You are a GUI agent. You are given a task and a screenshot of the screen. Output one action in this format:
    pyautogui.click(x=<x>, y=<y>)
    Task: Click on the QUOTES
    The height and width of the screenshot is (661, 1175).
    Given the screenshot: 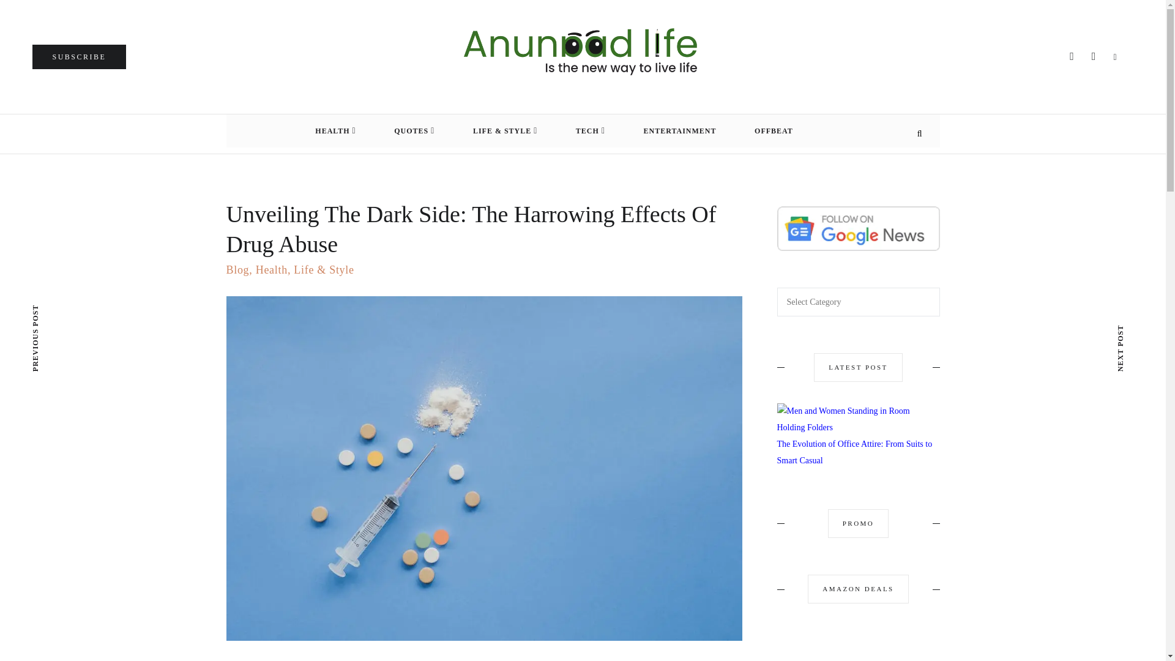 What is the action you would take?
    pyautogui.click(x=414, y=130)
    